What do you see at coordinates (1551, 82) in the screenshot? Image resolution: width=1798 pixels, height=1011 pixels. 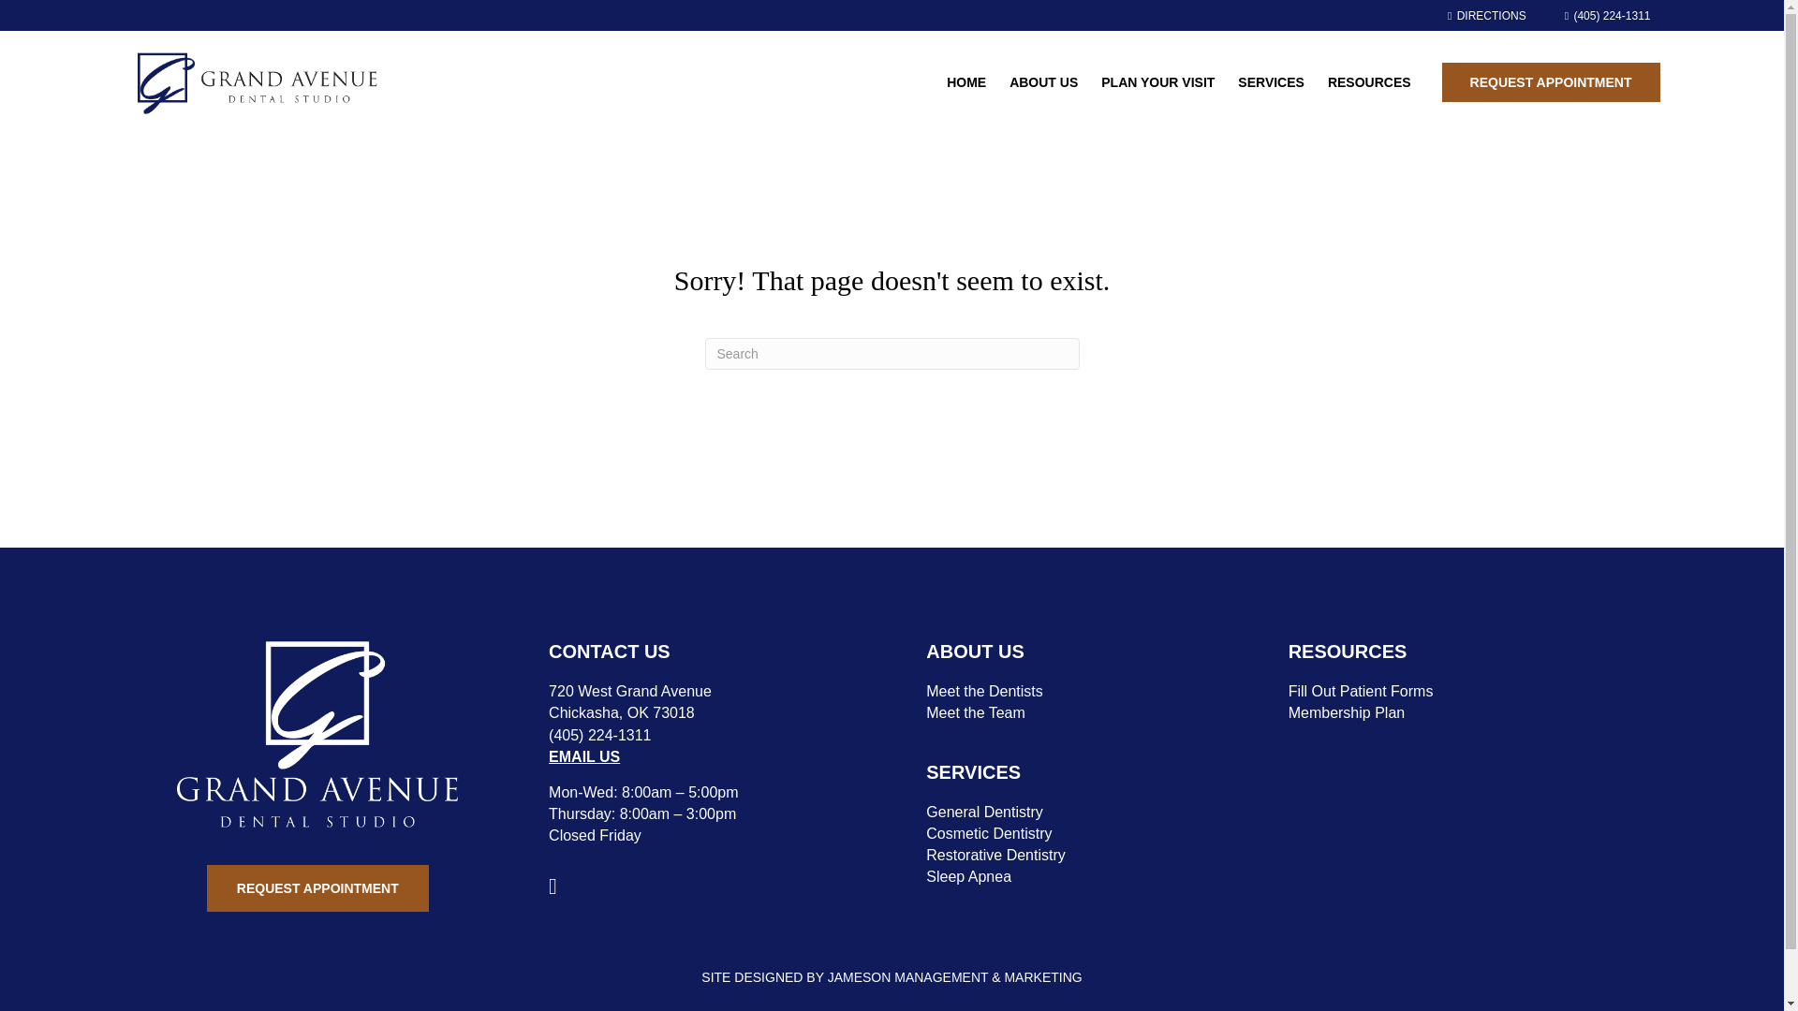 I see `REQUEST APPOINTMENT` at bounding box center [1551, 82].